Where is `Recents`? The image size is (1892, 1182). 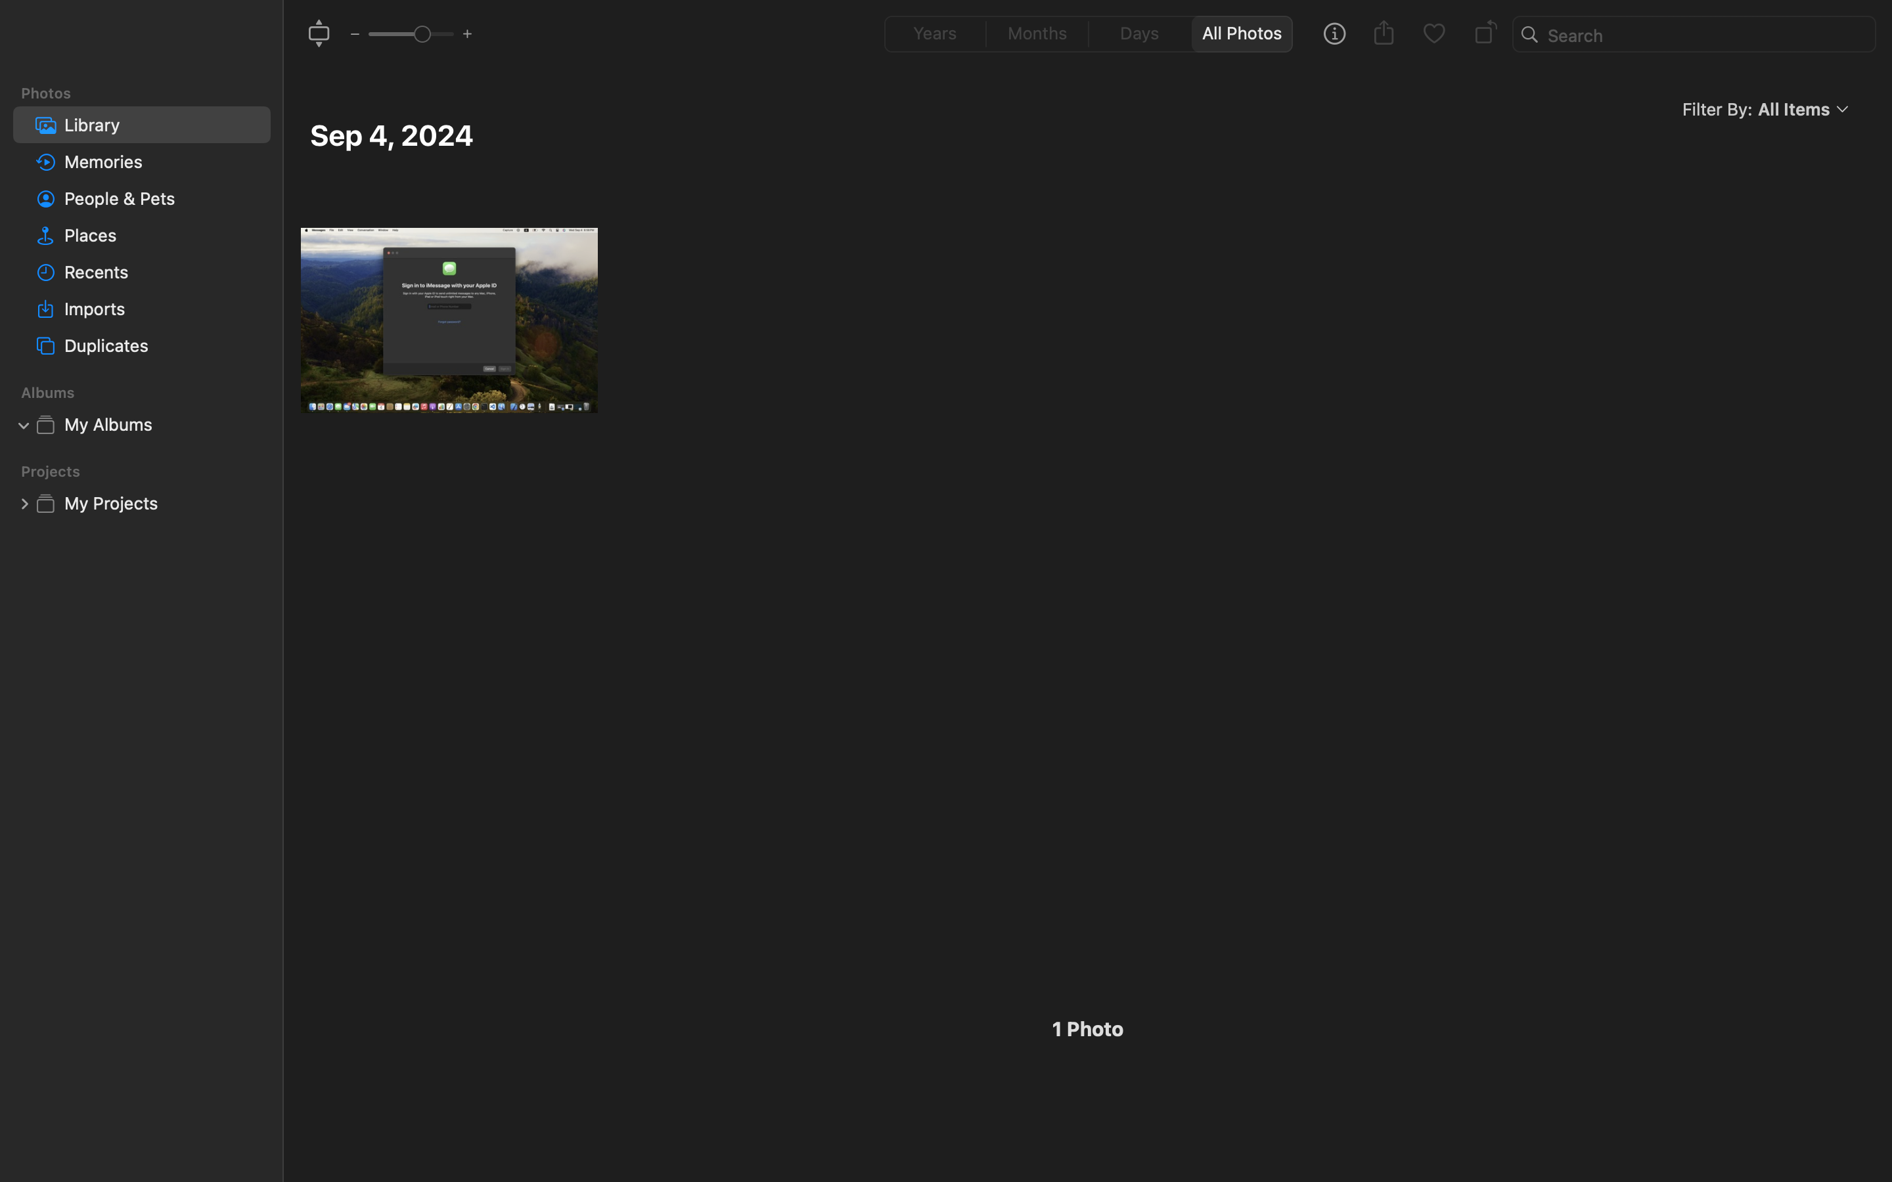 Recents is located at coordinates (162, 272).